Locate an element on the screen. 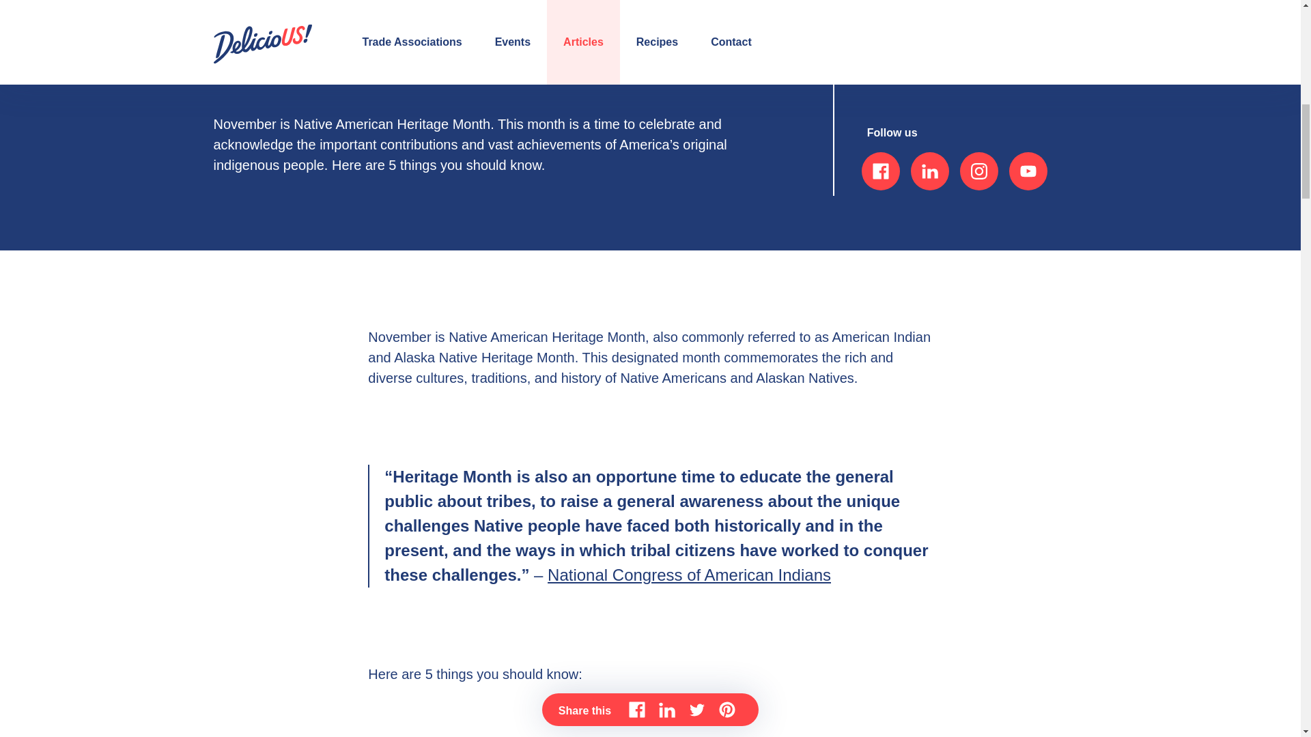  contact us is located at coordinates (909, 60).